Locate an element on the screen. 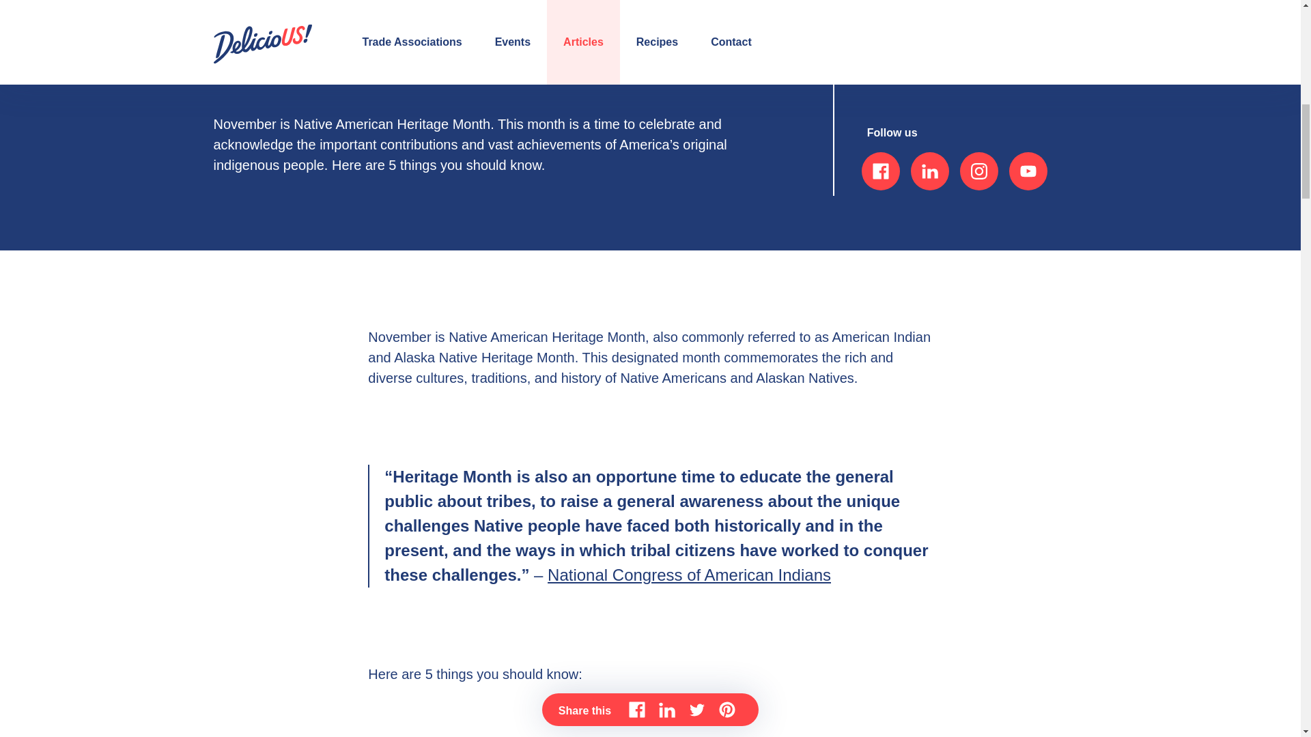  contact us is located at coordinates (909, 60).